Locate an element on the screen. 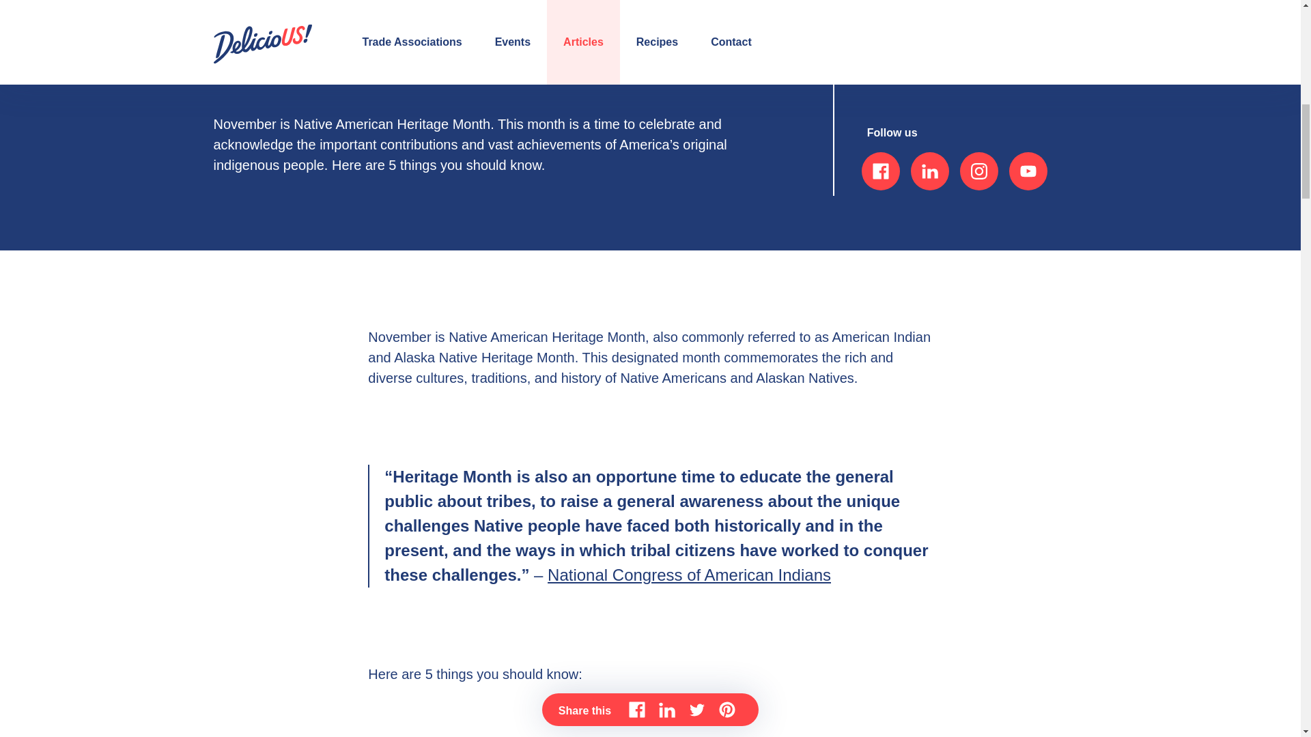  contact us is located at coordinates (909, 60).